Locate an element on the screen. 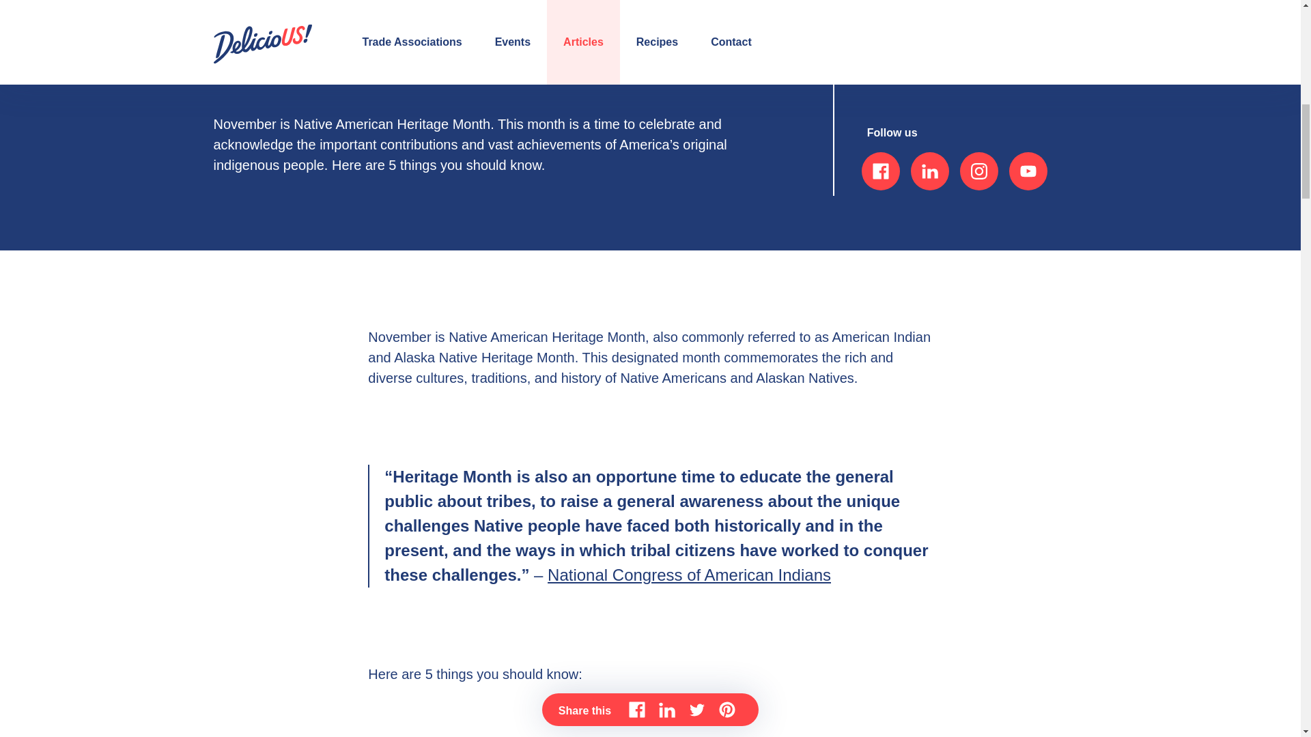  contact us is located at coordinates (909, 60).